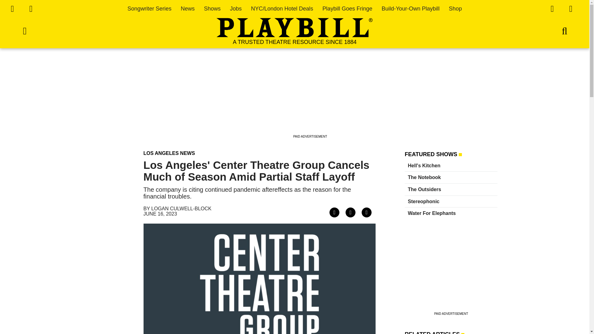 This screenshot has height=334, width=594. I want to click on News, so click(187, 9).